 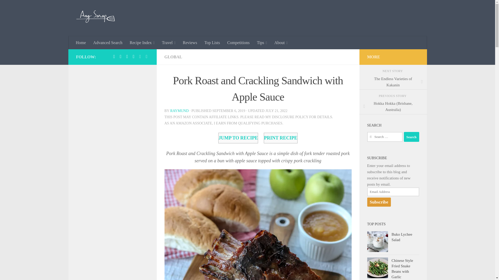 What do you see at coordinates (108, 43) in the screenshot?
I see `Advanced Search` at bounding box center [108, 43].